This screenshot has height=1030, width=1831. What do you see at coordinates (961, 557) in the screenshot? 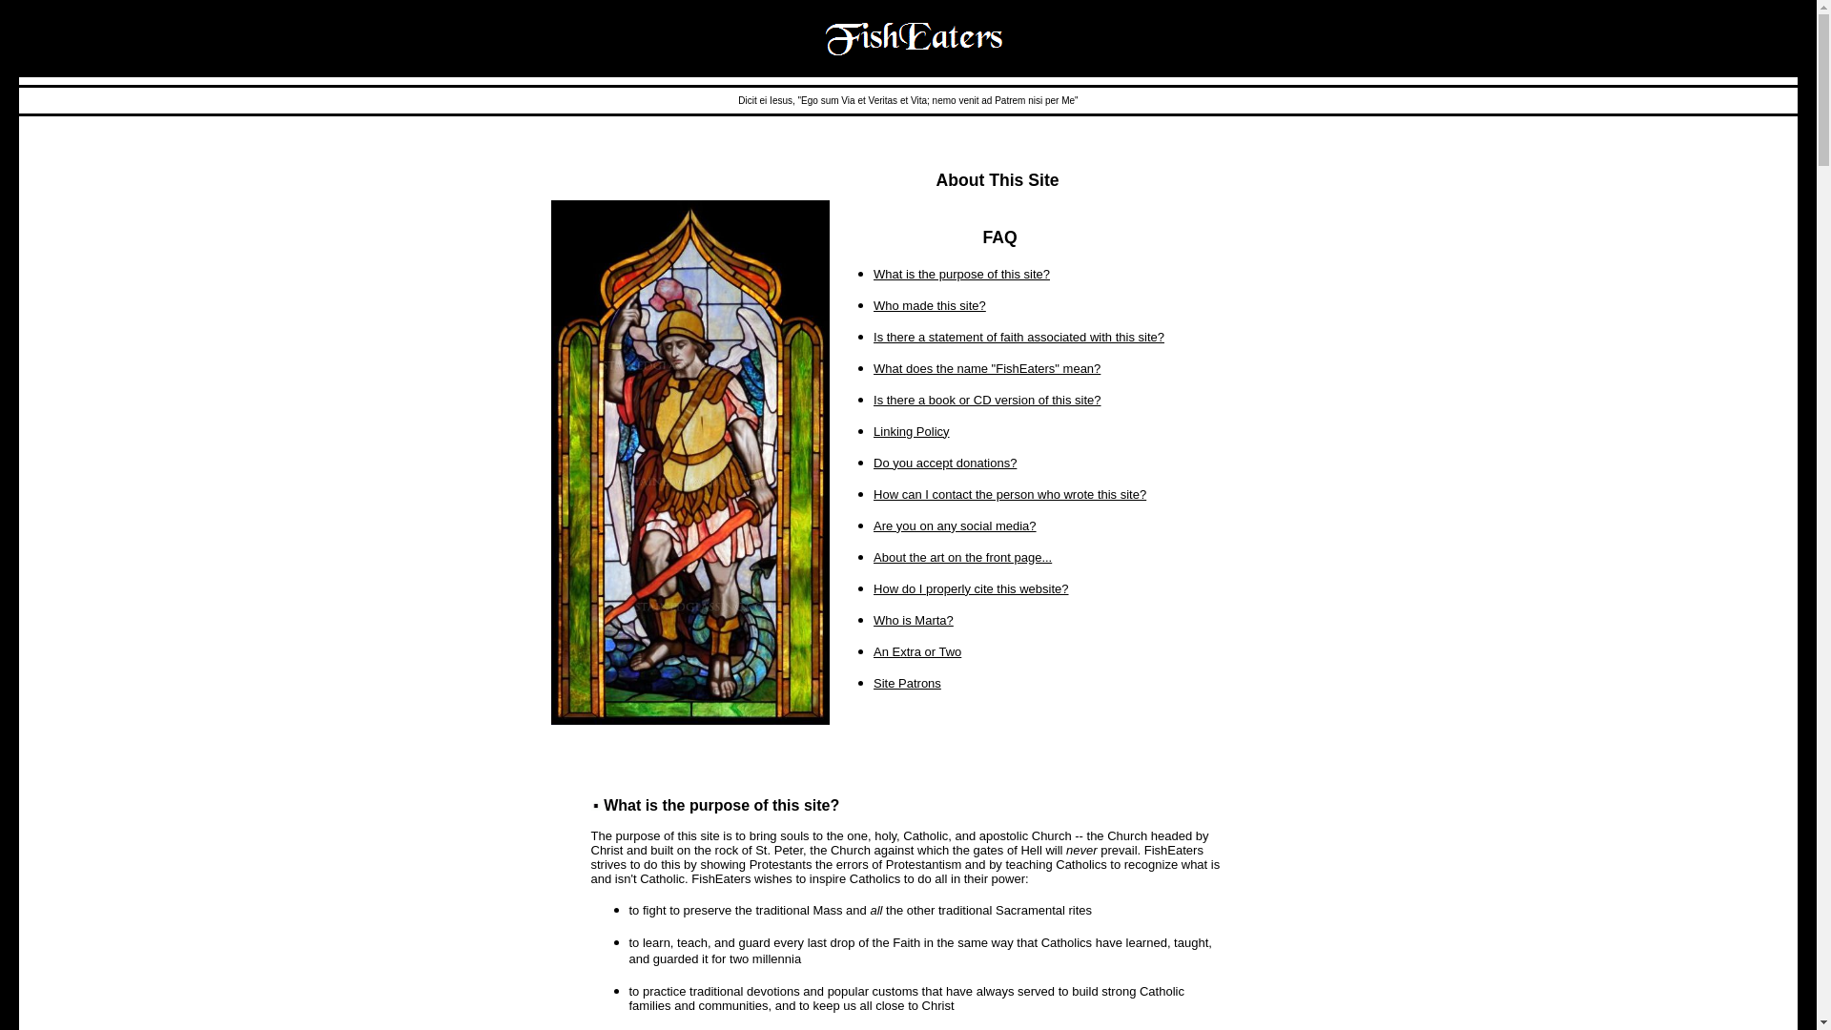
I see `About the art on the front page...` at bounding box center [961, 557].